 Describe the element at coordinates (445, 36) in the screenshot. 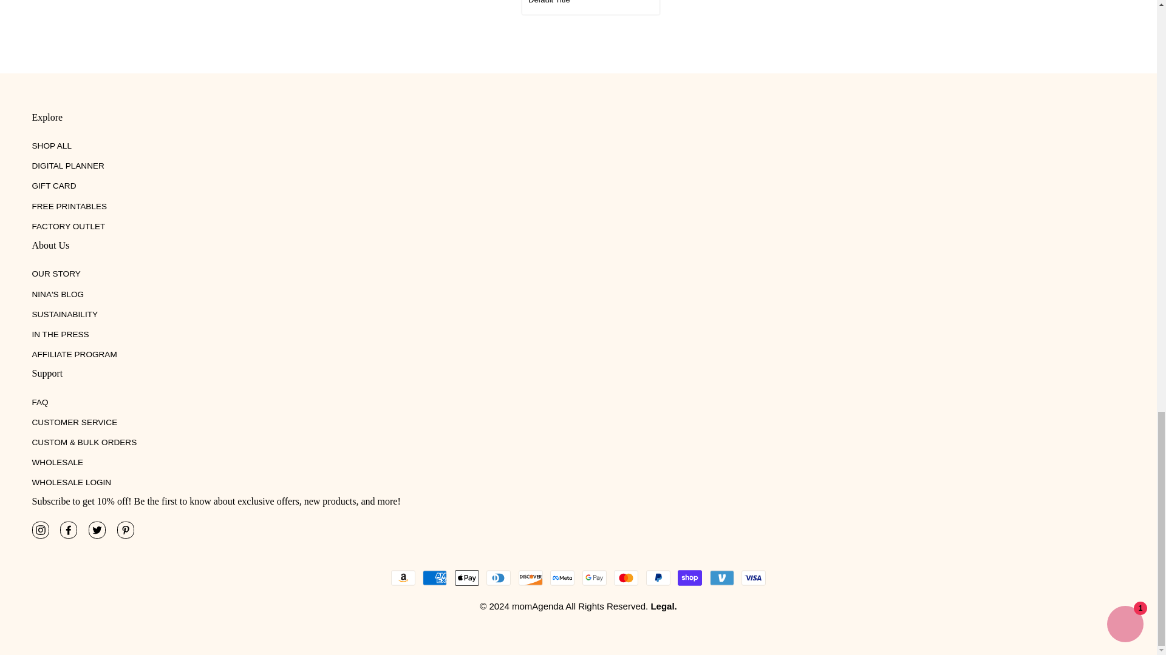

I see `Product reviews widget` at that location.